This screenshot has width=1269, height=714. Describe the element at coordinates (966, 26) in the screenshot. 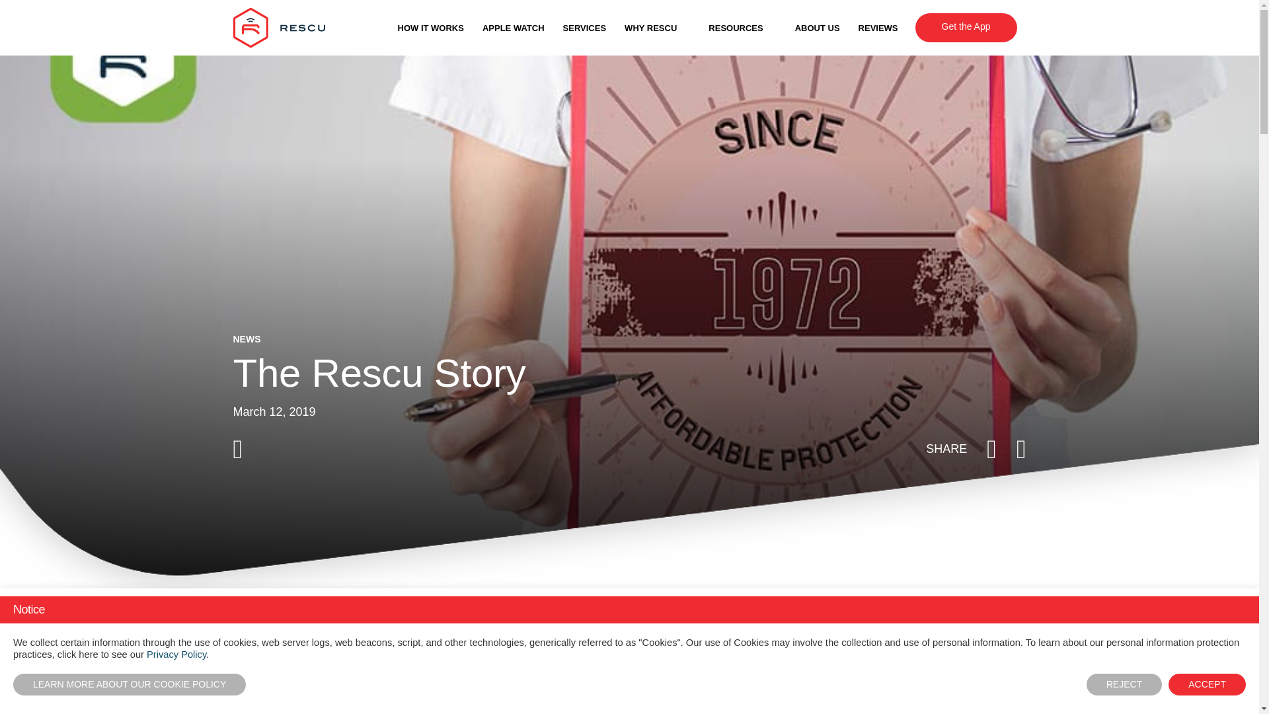

I see `Get the App` at that location.